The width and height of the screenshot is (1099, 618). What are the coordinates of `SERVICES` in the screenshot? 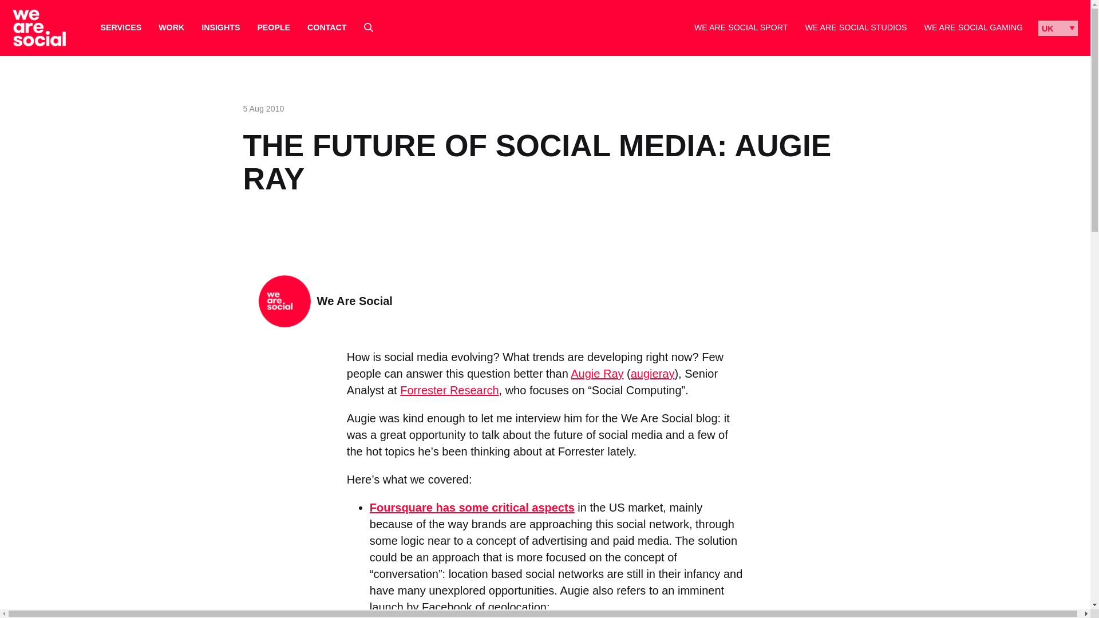 It's located at (121, 27).